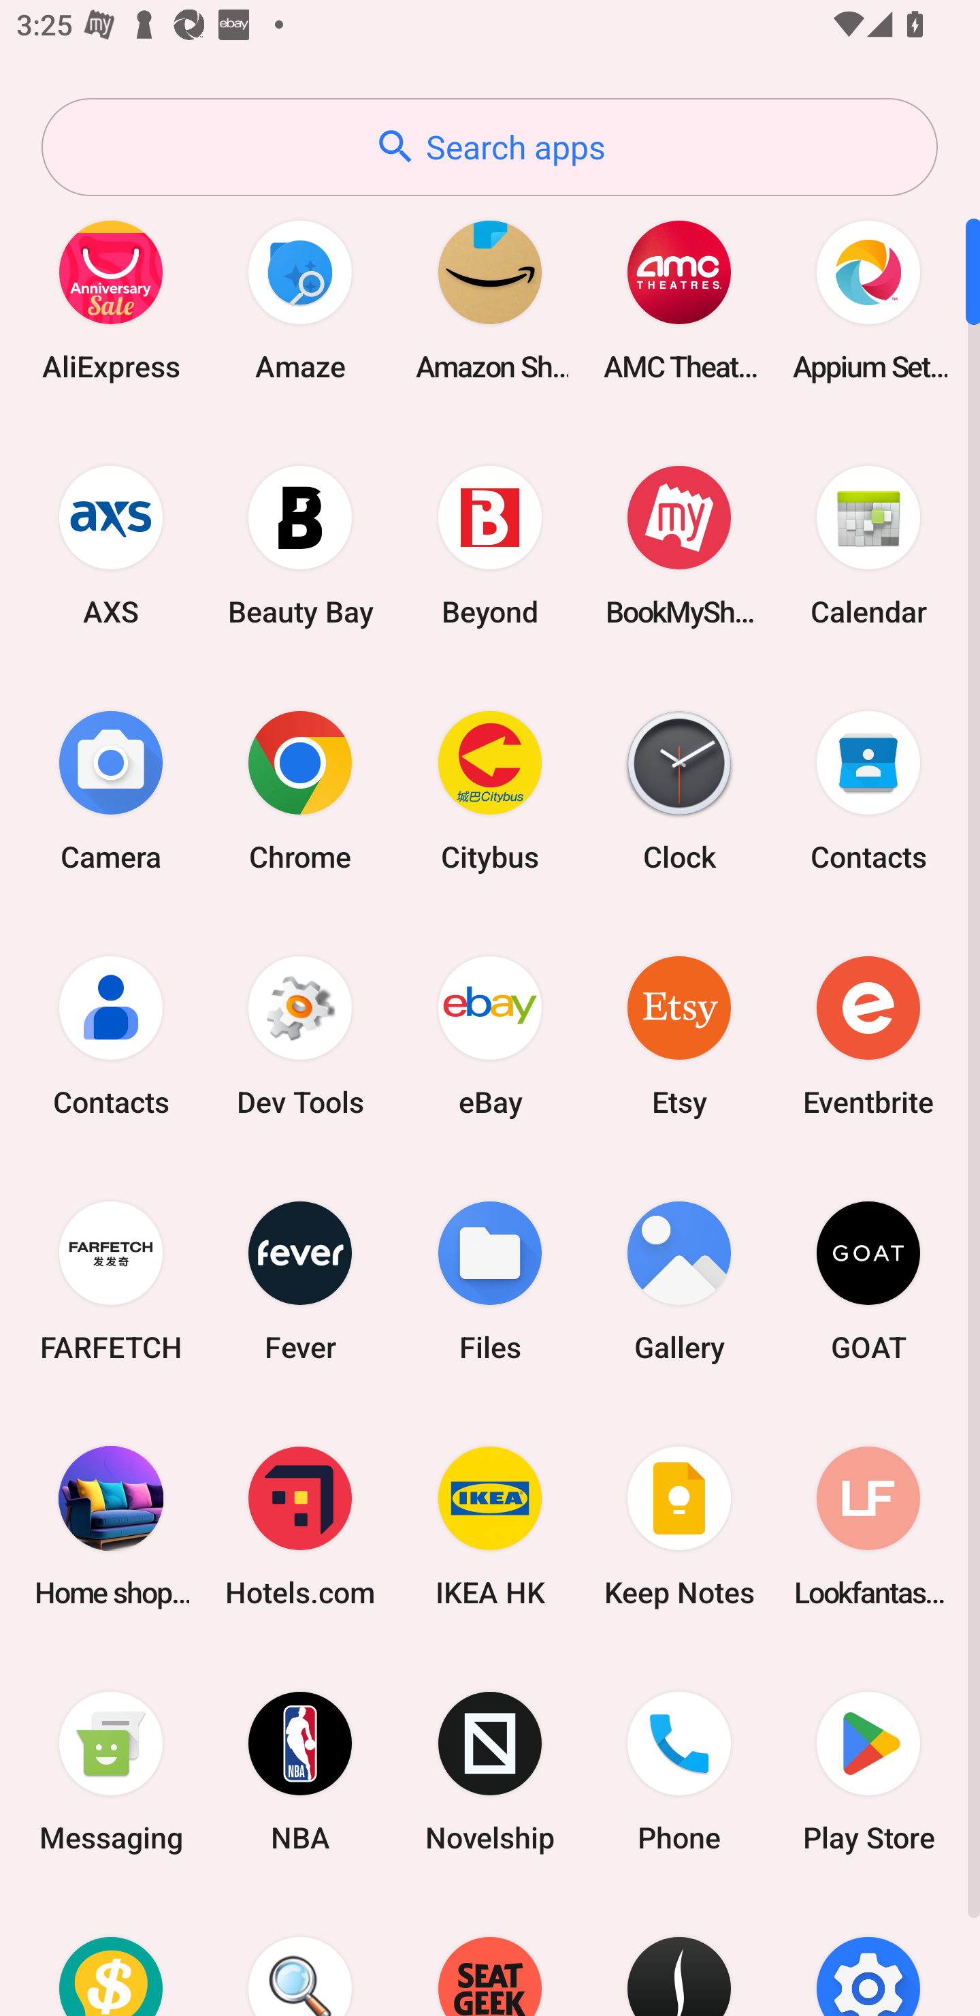  I want to click on Messaging, so click(111, 1772).